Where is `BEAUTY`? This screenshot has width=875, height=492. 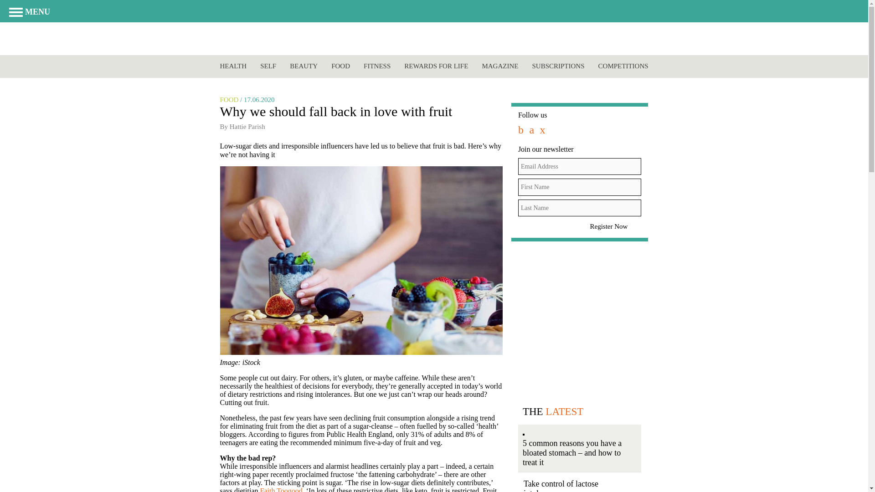
BEAUTY is located at coordinates (304, 66).